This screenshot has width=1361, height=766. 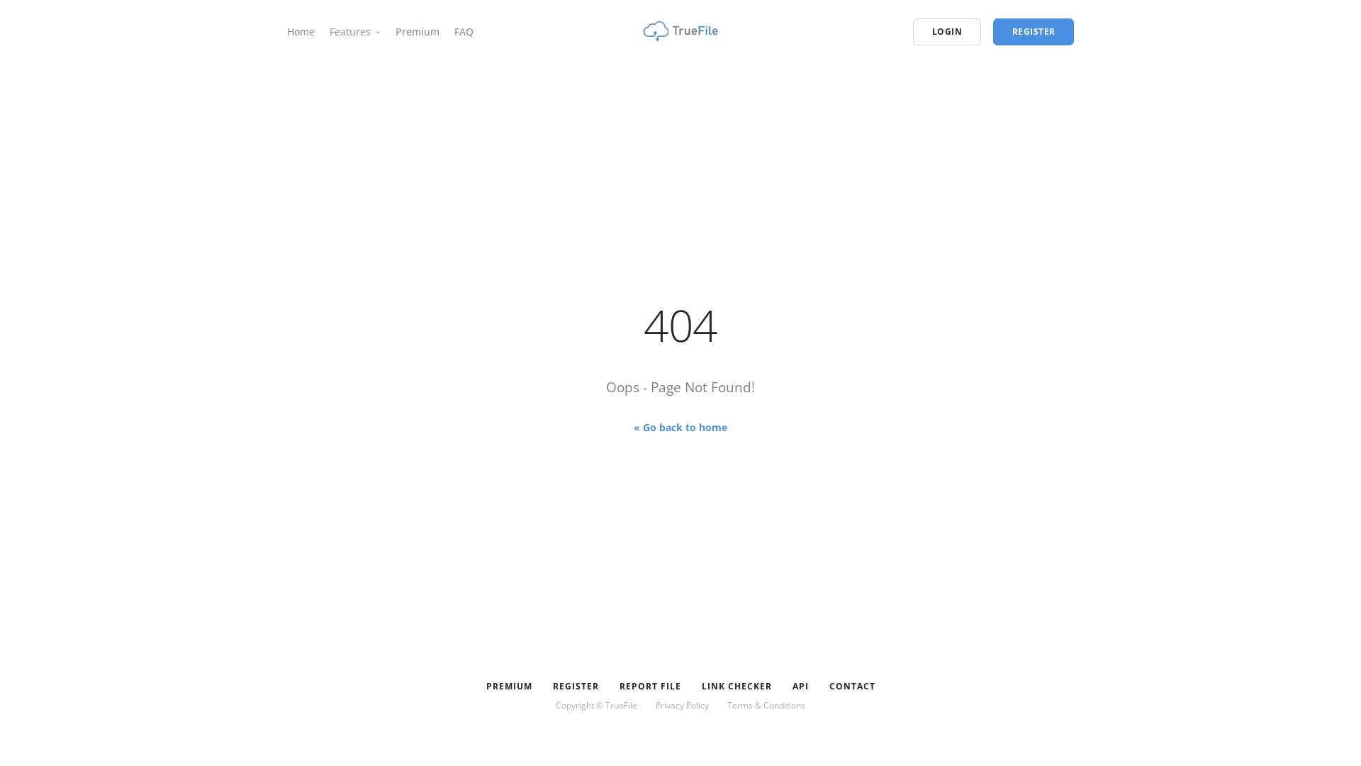 What do you see at coordinates (852, 687) in the screenshot?
I see `CONTACT` at bounding box center [852, 687].